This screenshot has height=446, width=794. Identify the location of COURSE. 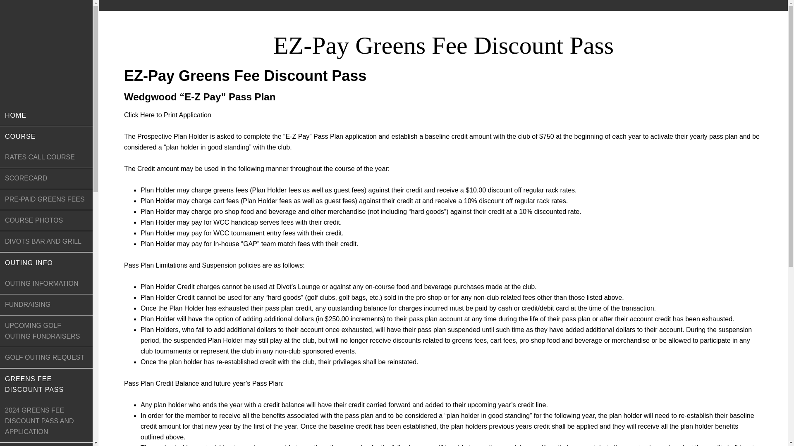
(46, 136).